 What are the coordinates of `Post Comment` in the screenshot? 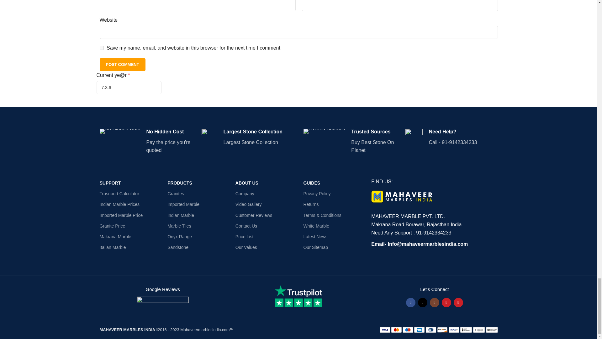 It's located at (123, 64).